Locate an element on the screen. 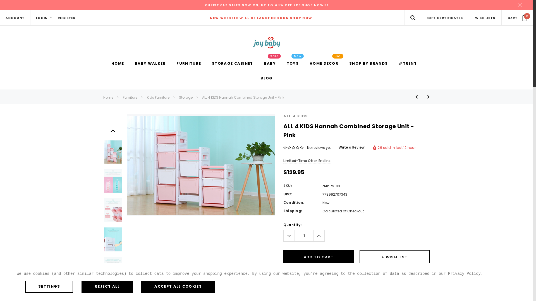  GIFT CERTIFICATES is located at coordinates (445, 18).